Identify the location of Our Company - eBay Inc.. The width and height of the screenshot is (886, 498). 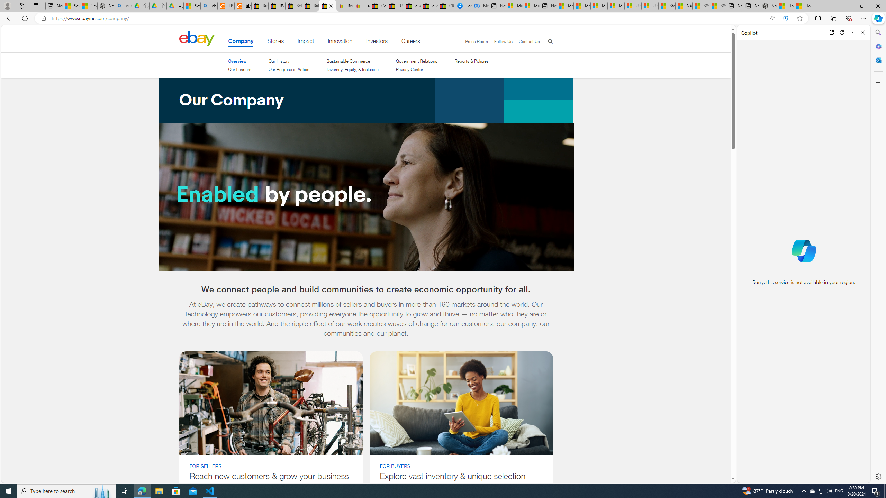
(327, 6).